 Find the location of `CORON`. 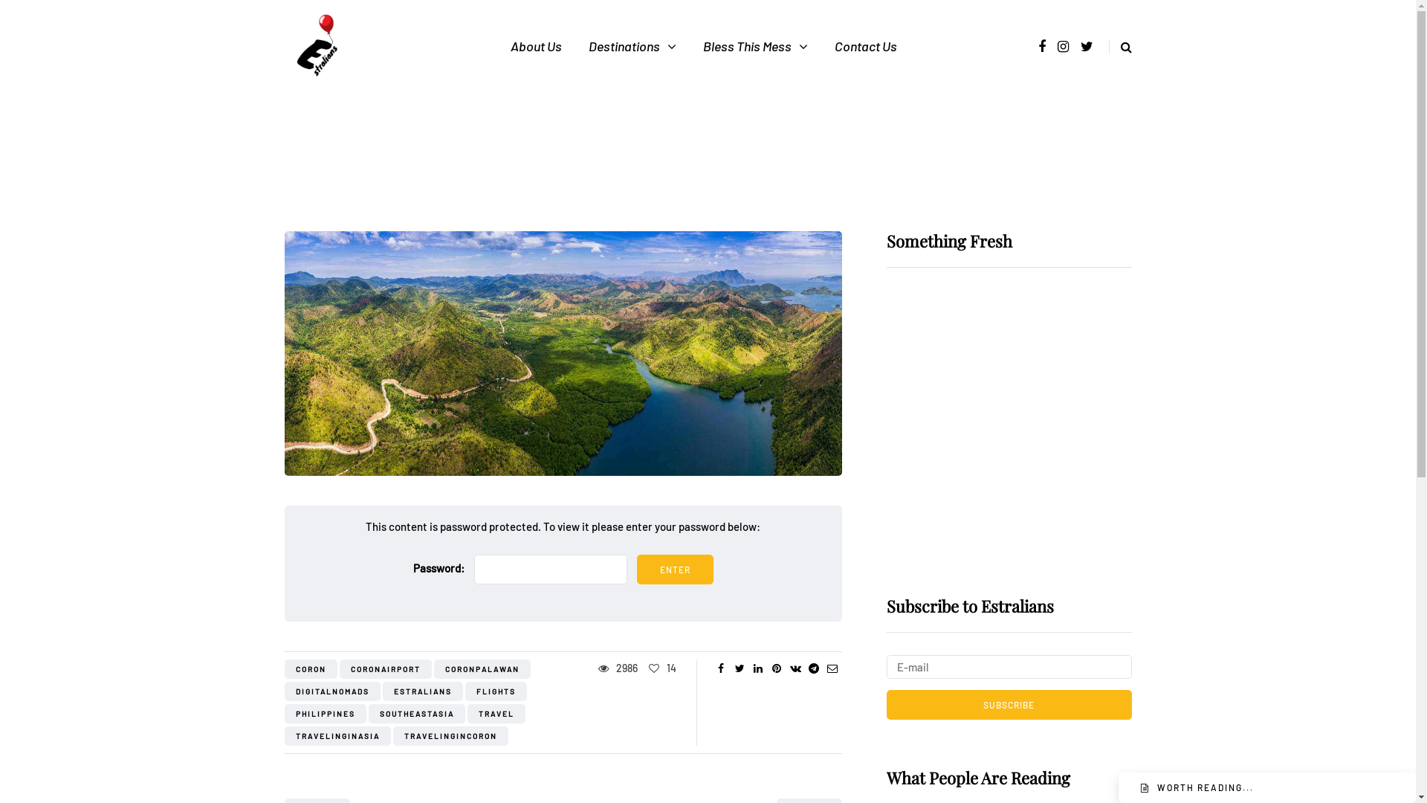

CORON is located at coordinates (311, 669).